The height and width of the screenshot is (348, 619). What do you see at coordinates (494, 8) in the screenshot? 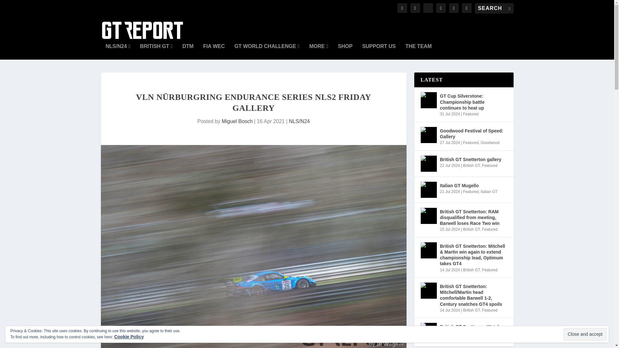
I see `Search for:` at bounding box center [494, 8].